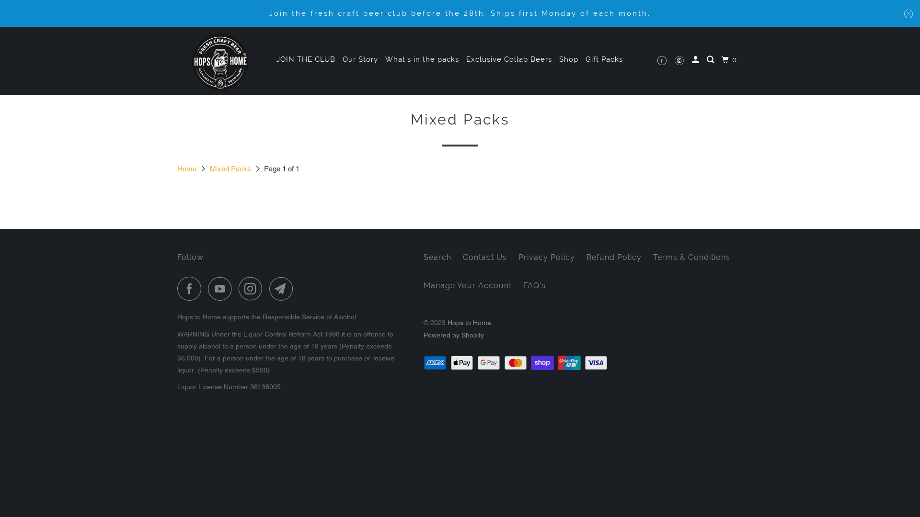  Describe the element at coordinates (604, 59) in the screenshot. I see `Gift Packs` at that location.